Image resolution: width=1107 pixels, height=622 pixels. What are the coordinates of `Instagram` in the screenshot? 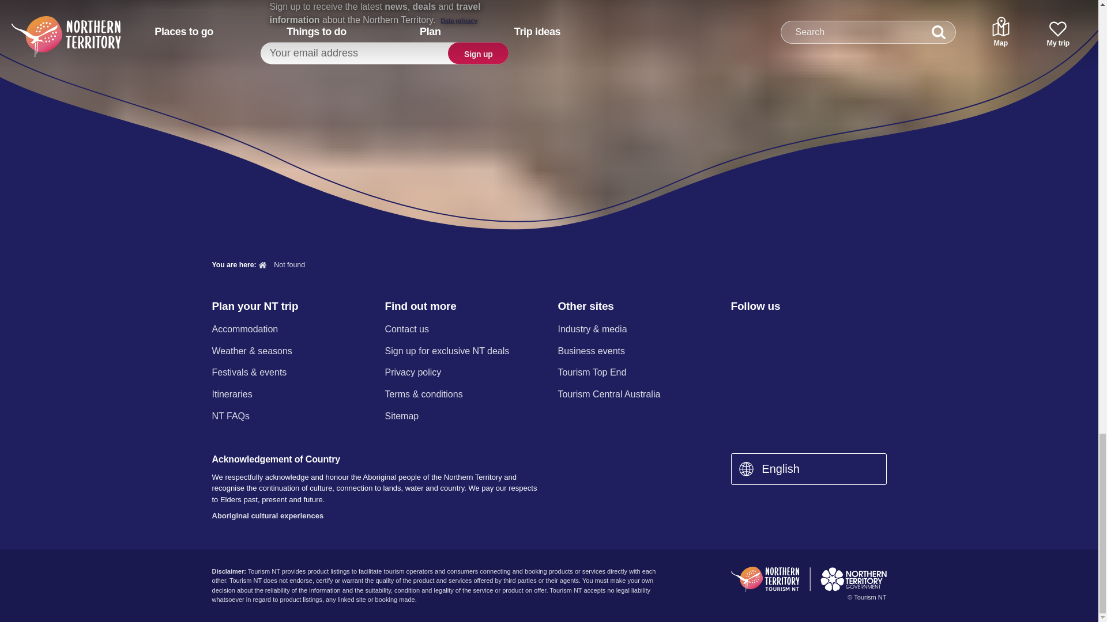 It's located at (767, 331).